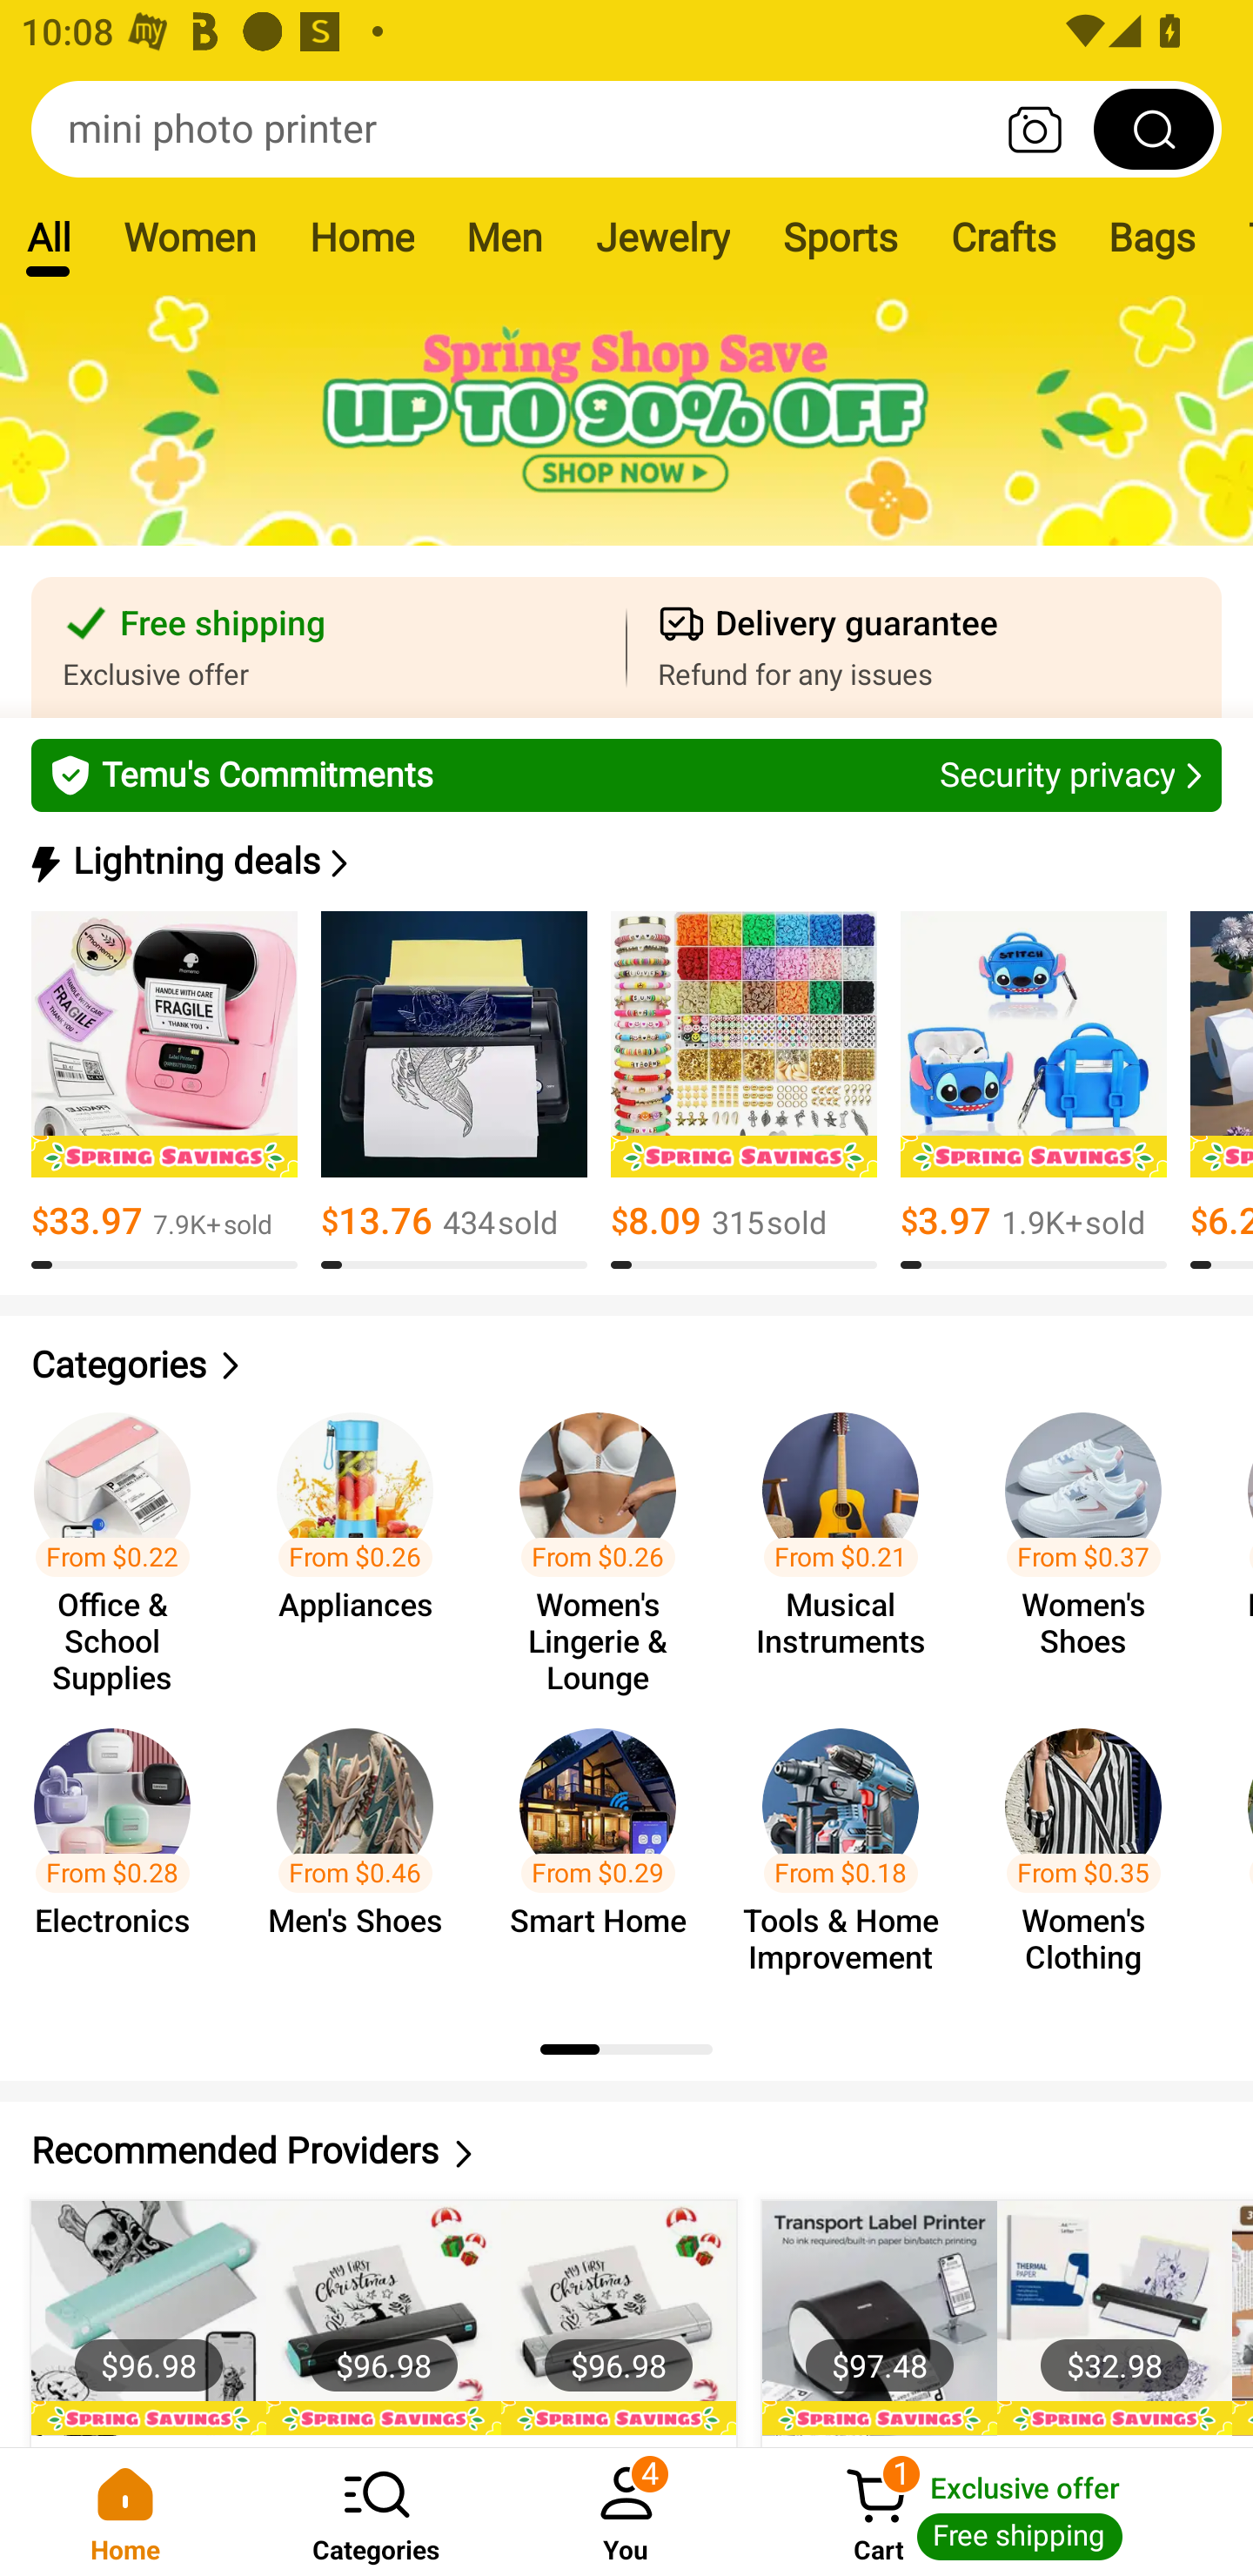  Describe the element at coordinates (743, 1090) in the screenshot. I see `$8.09 315￼sold 8.0` at that location.